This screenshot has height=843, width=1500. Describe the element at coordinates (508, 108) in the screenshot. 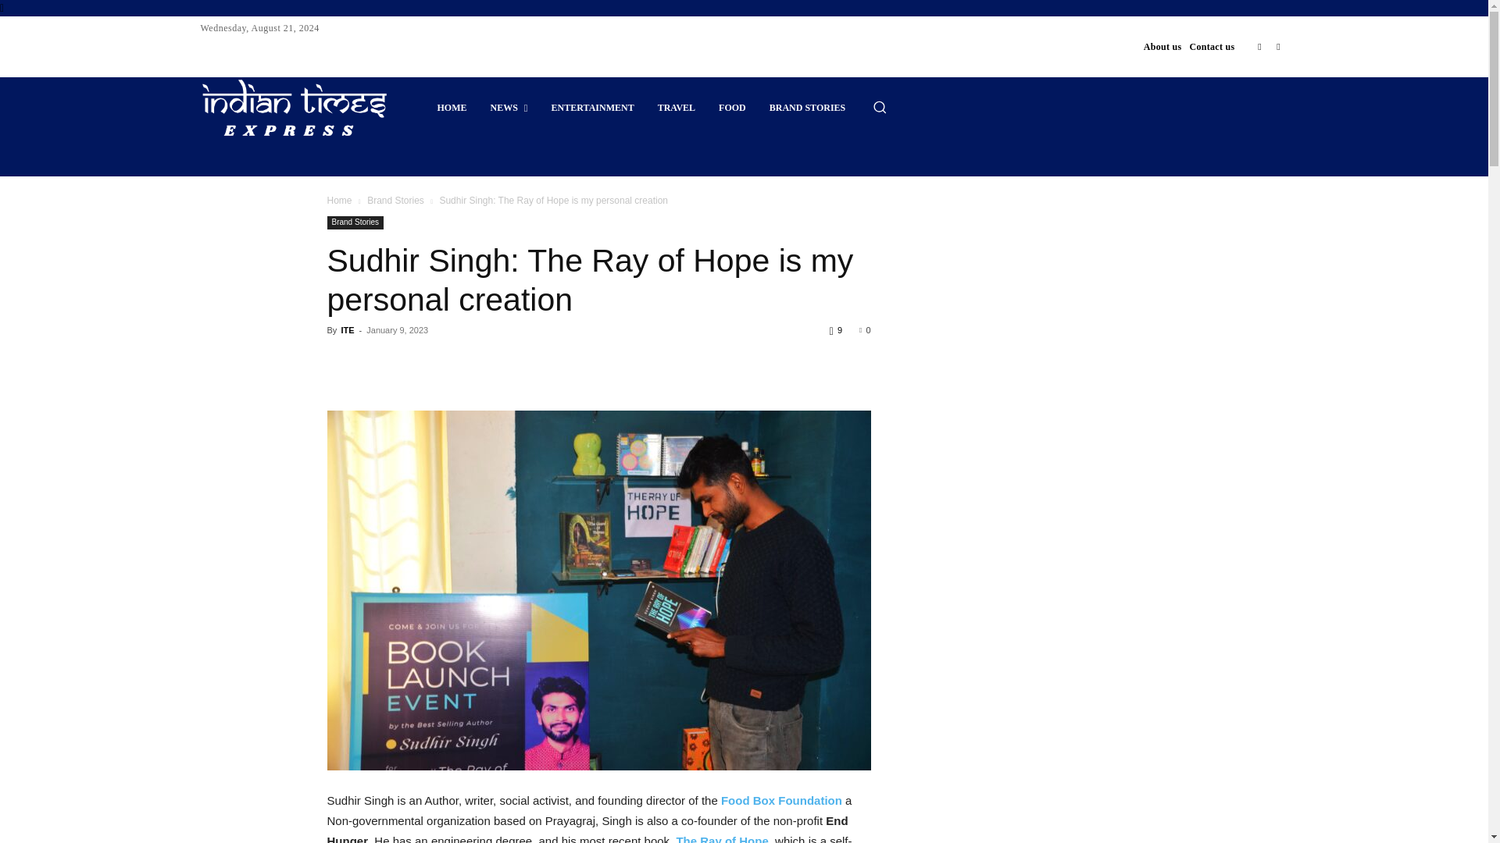

I see `NEWS` at that location.